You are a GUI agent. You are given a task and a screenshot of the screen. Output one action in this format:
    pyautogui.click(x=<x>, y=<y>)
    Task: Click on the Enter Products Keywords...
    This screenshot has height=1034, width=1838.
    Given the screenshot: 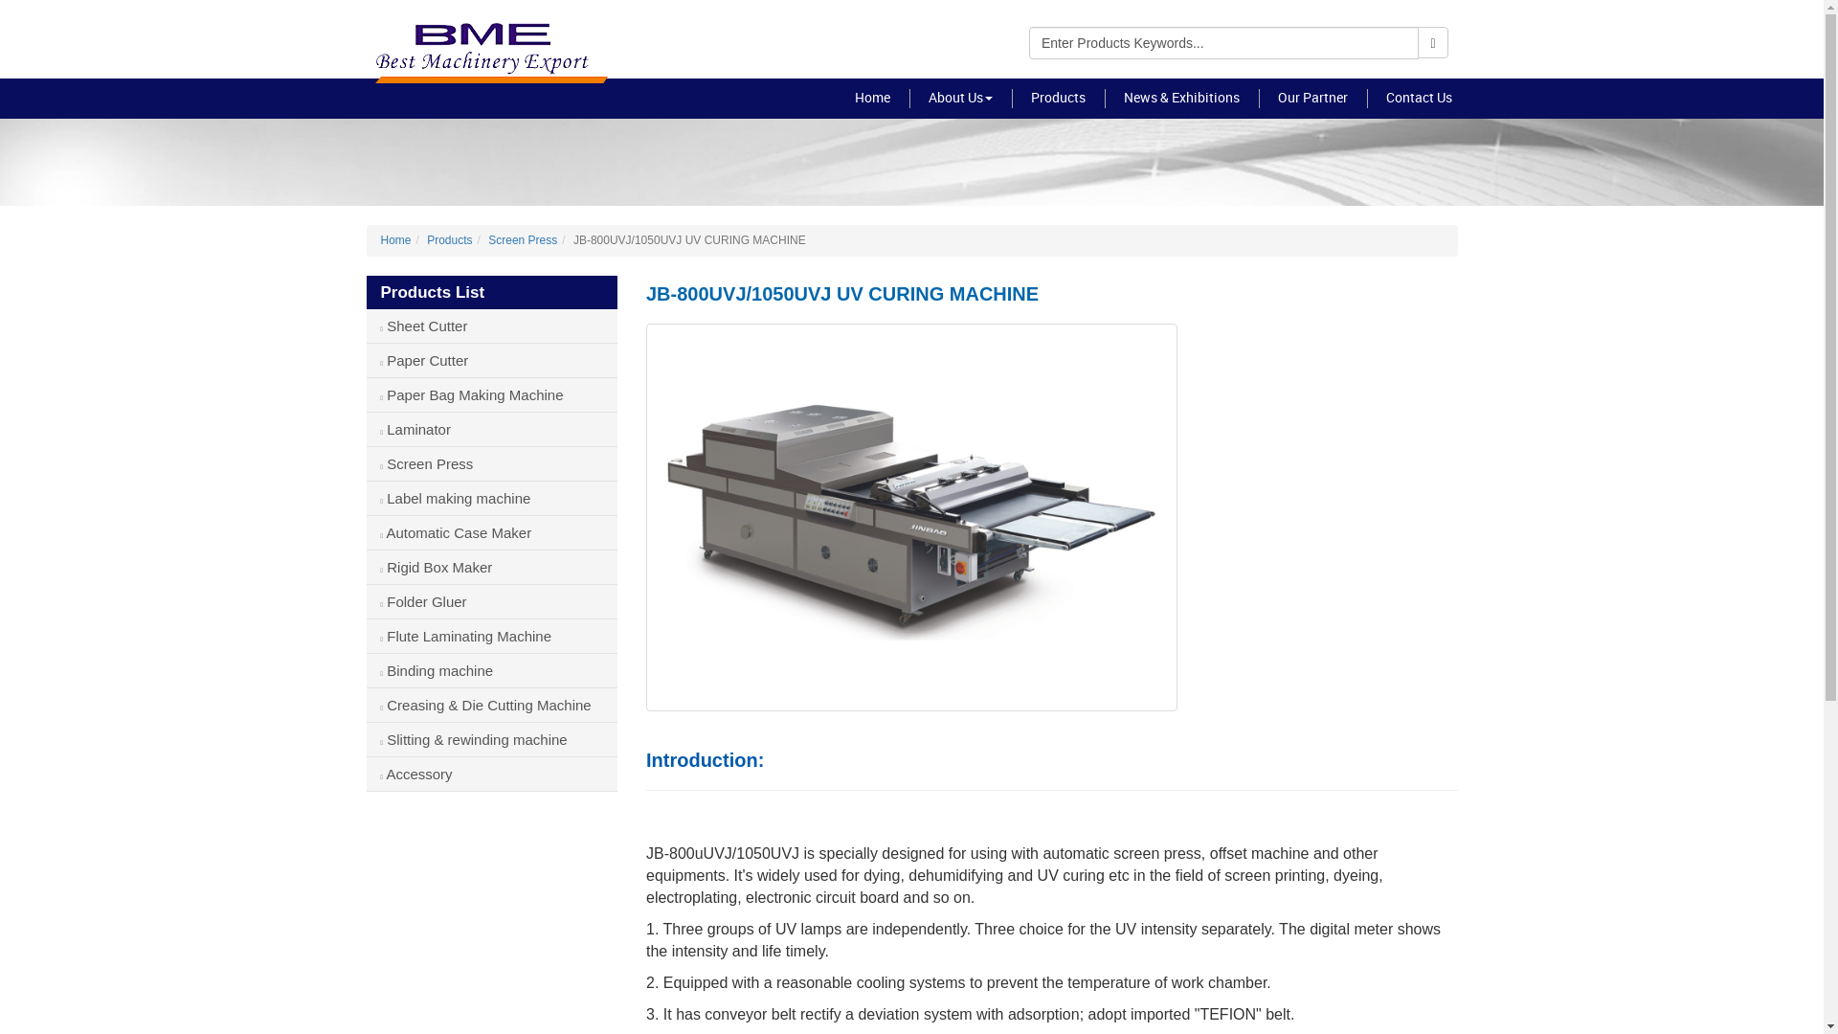 What is the action you would take?
    pyautogui.click(x=1223, y=42)
    